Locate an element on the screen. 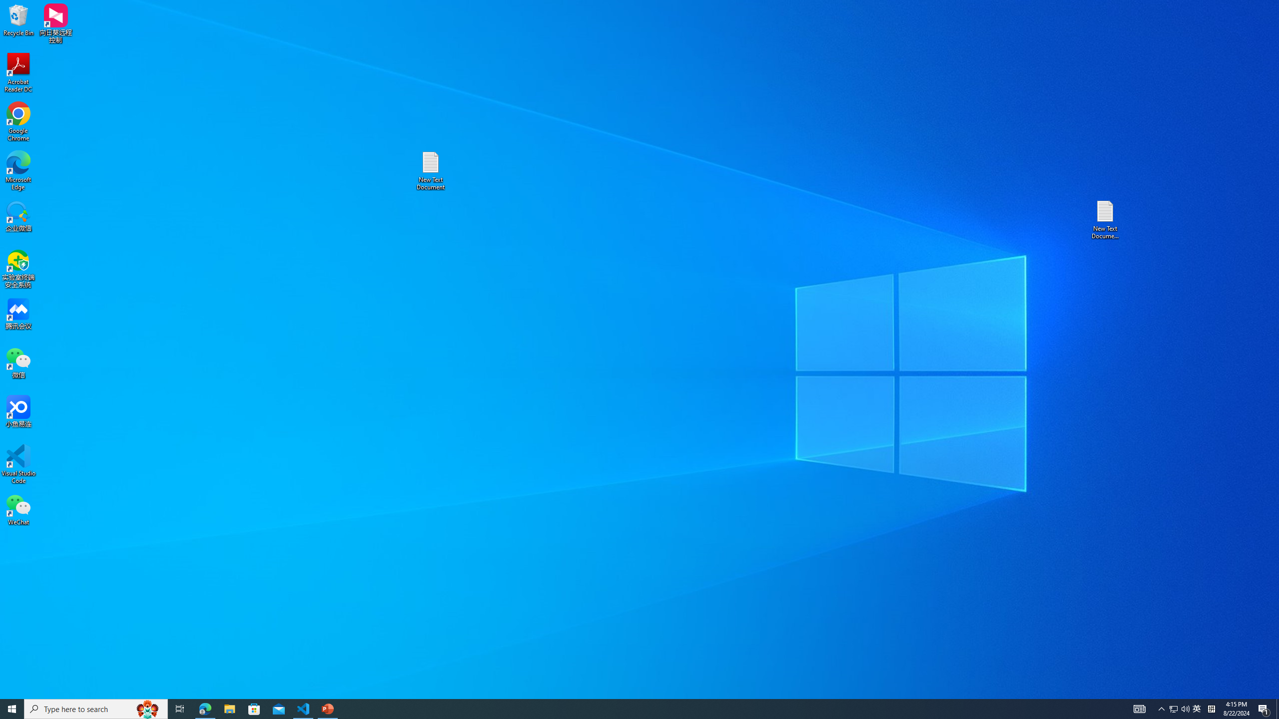 The height and width of the screenshot is (719, 1279). Record button in top bar is located at coordinates (1164, 509).